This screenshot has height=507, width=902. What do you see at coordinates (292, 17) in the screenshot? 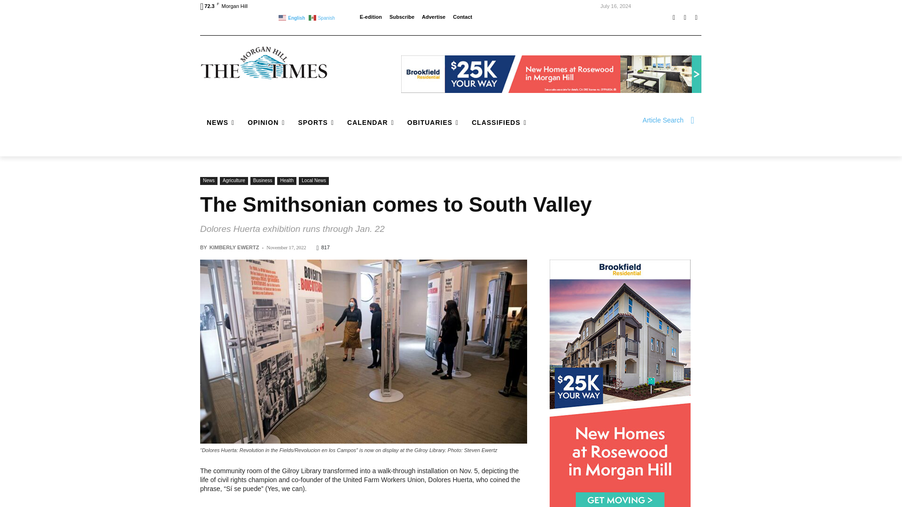
I see `English` at bounding box center [292, 17].